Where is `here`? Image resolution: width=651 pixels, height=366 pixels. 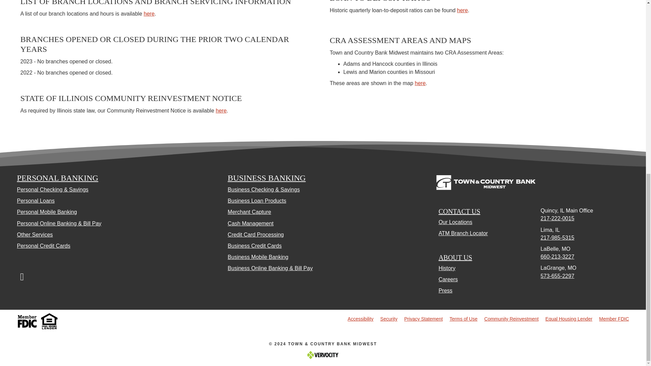 here is located at coordinates (221, 110).